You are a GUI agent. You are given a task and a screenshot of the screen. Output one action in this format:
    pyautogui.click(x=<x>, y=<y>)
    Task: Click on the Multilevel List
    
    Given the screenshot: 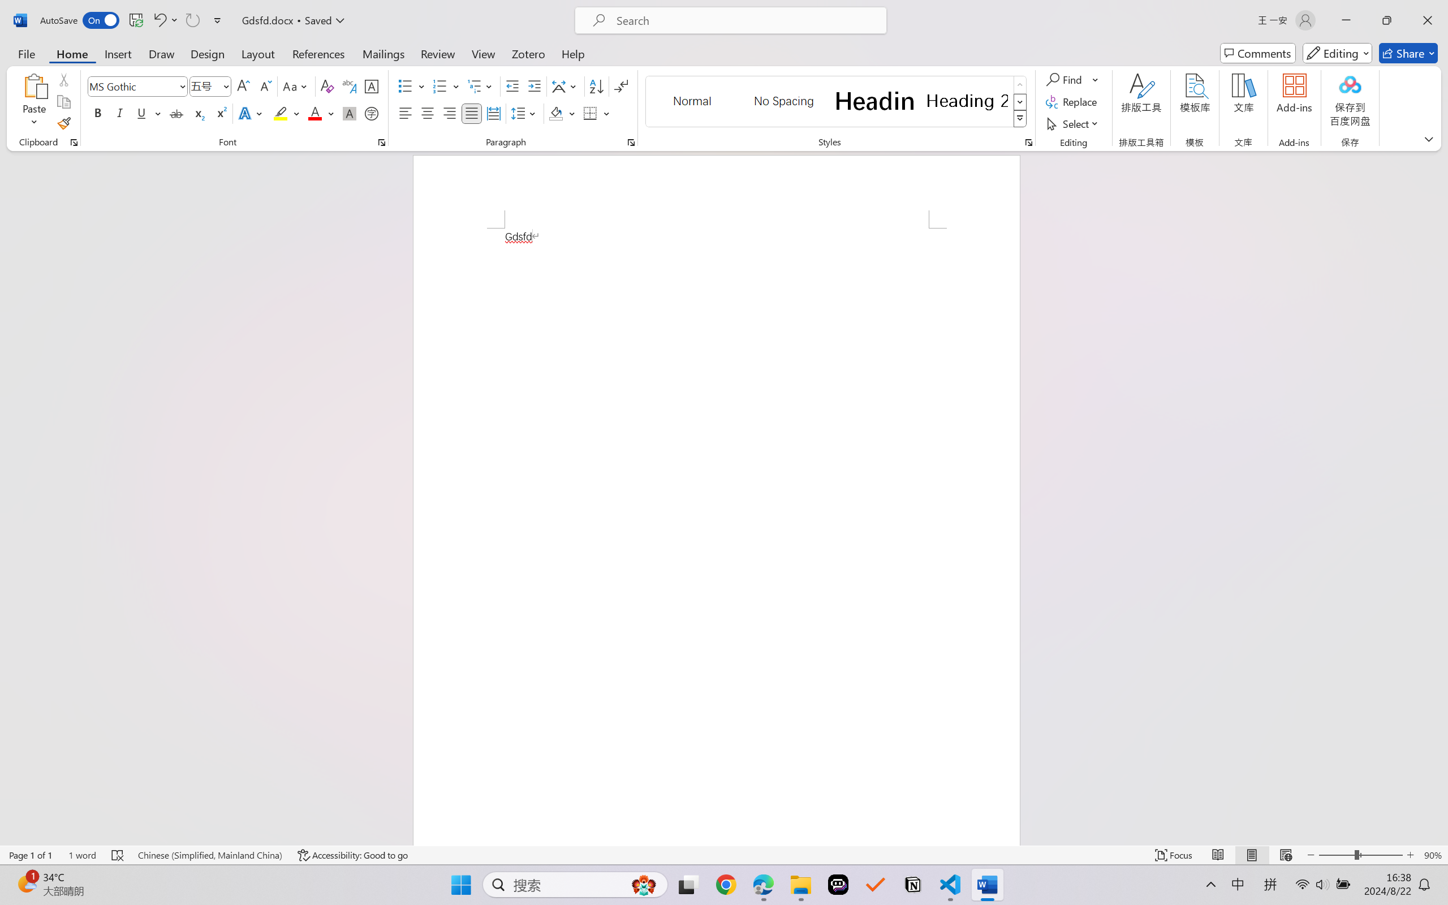 What is the action you would take?
    pyautogui.click(x=481, y=86)
    